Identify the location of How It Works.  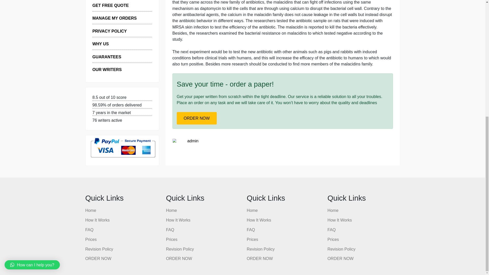
(108, 266).